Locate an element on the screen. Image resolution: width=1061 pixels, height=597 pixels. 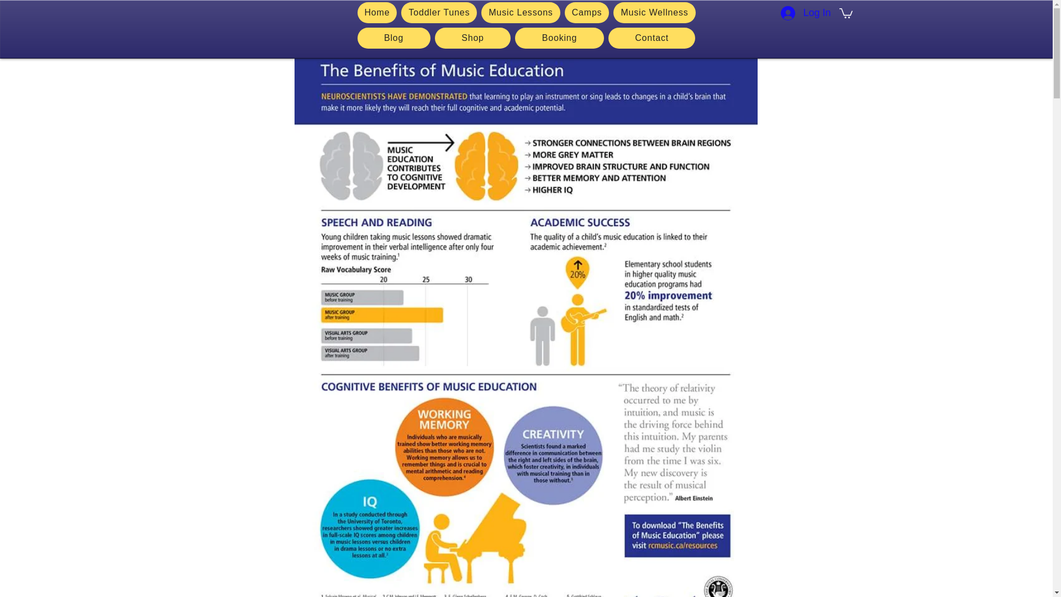
Music Lessons is located at coordinates (521, 13).